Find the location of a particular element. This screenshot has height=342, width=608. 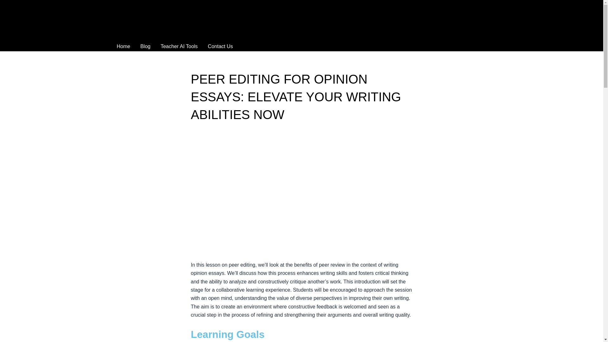

Blog is located at coordinates (145, 46).